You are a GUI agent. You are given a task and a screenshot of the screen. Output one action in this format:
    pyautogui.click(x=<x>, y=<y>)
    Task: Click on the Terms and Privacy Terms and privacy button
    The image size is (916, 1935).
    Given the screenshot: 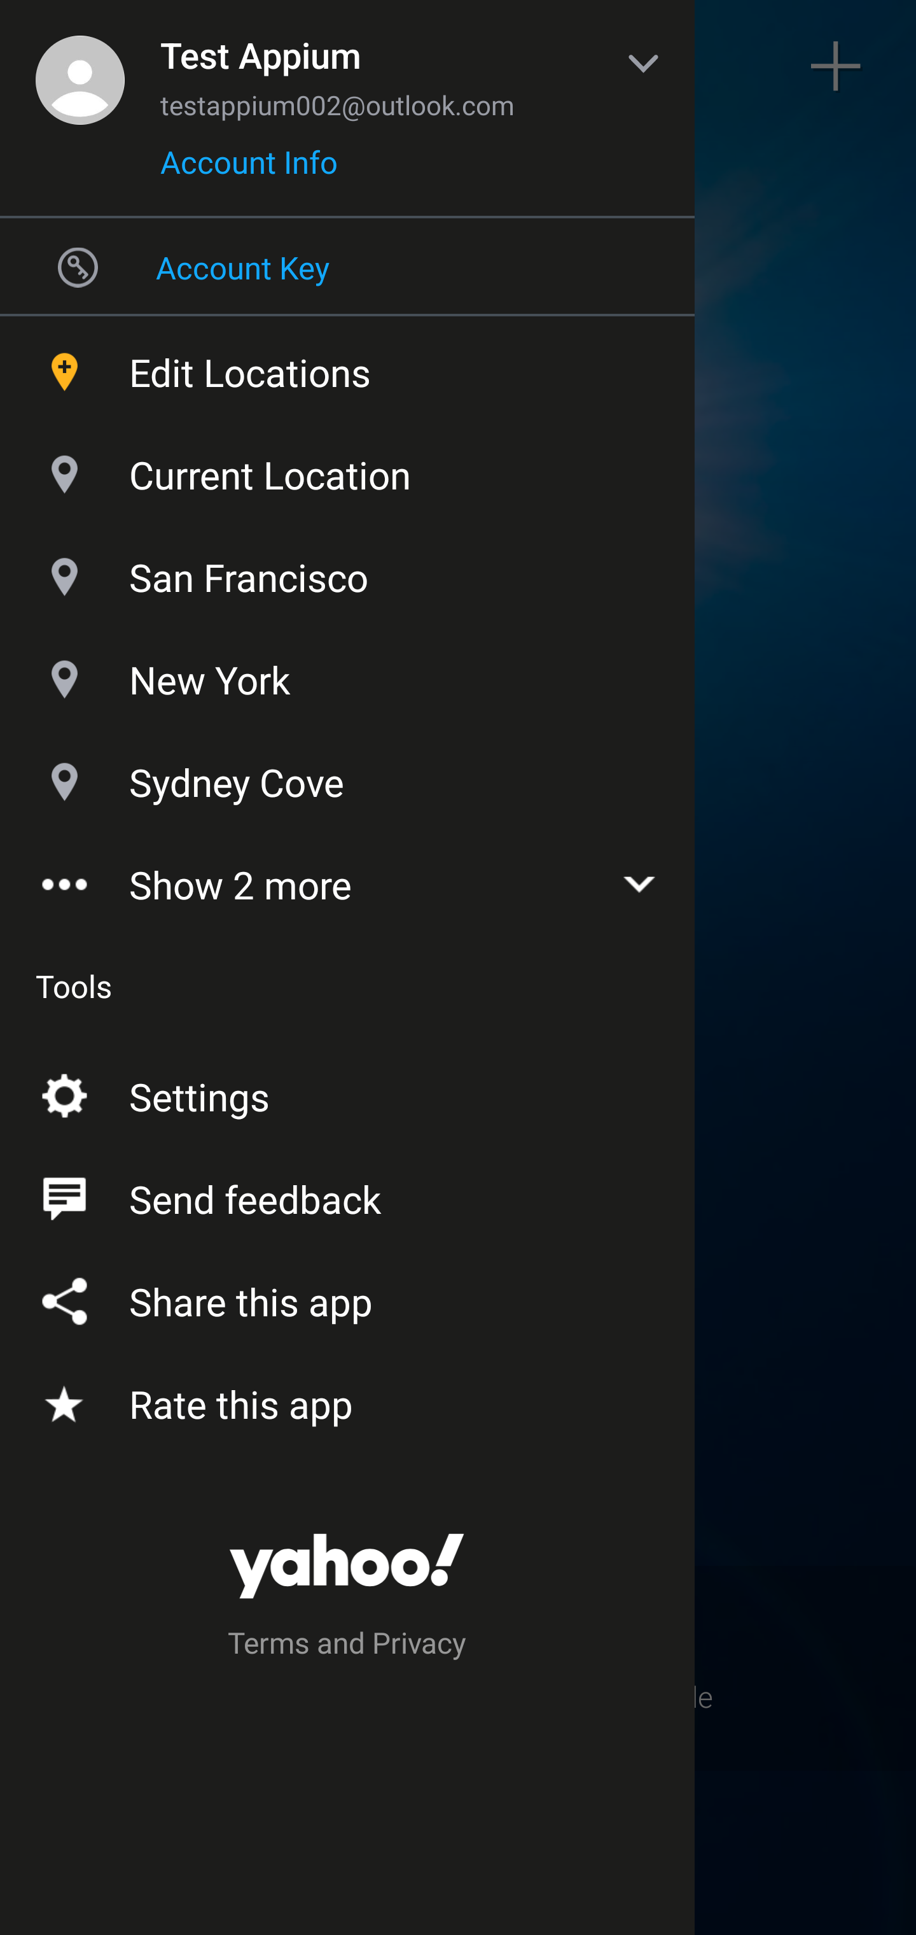 What is the action you would take?
    pyautogui.click(x=347, y=1646)
    